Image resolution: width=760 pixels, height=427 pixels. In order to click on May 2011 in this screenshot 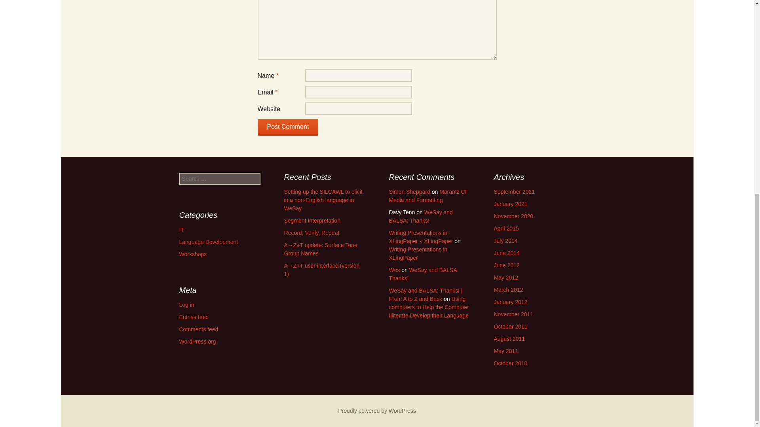, I will do `click(506, 351)`.